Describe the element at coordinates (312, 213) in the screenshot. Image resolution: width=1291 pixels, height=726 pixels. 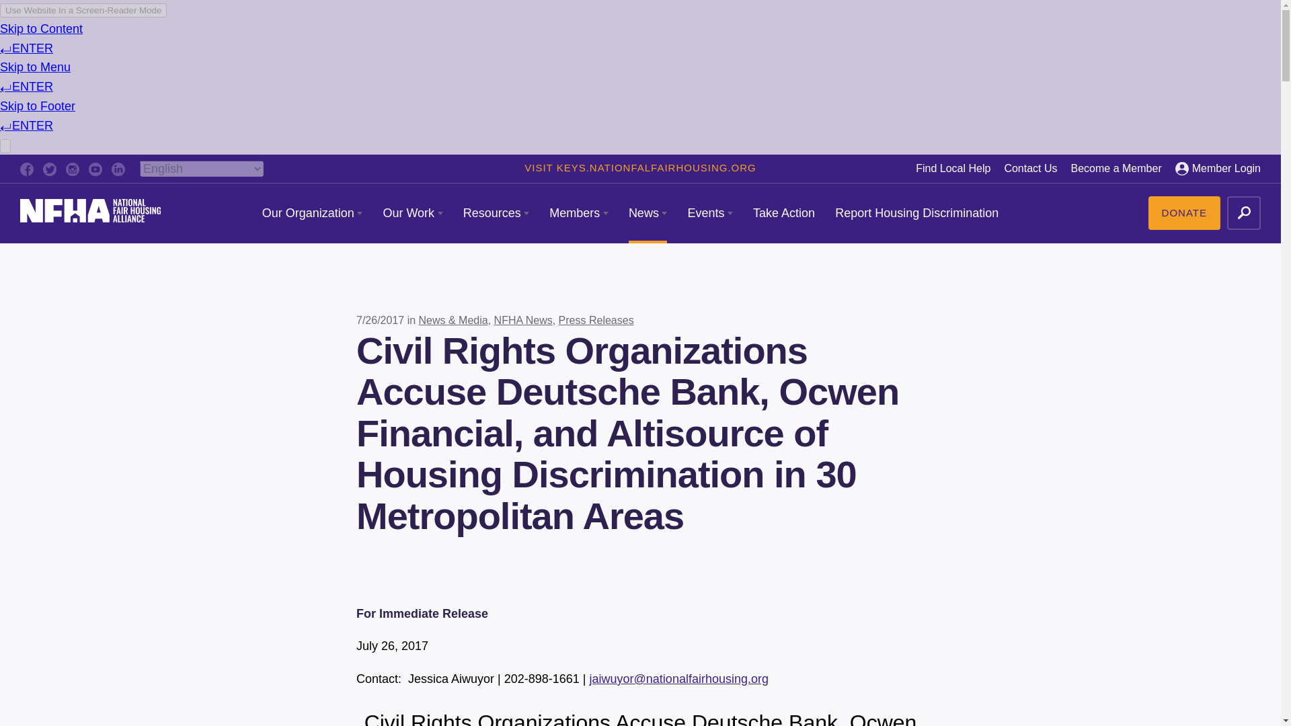
I see `Our Organization` at that location.